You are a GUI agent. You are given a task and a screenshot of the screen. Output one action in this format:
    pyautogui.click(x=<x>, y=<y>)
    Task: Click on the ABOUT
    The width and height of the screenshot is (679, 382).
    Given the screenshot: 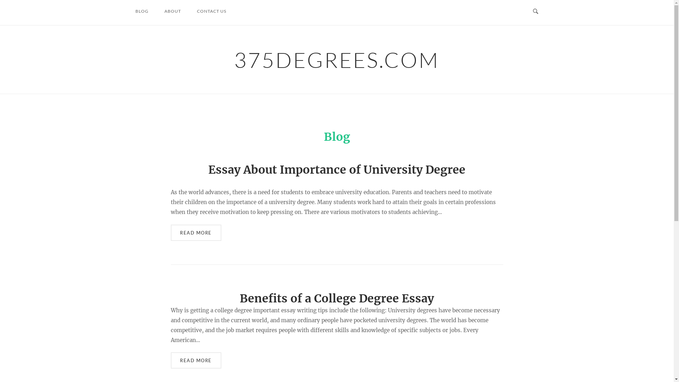 What is the action you would take?
    pyautogui.click(x=173, y=11)
    